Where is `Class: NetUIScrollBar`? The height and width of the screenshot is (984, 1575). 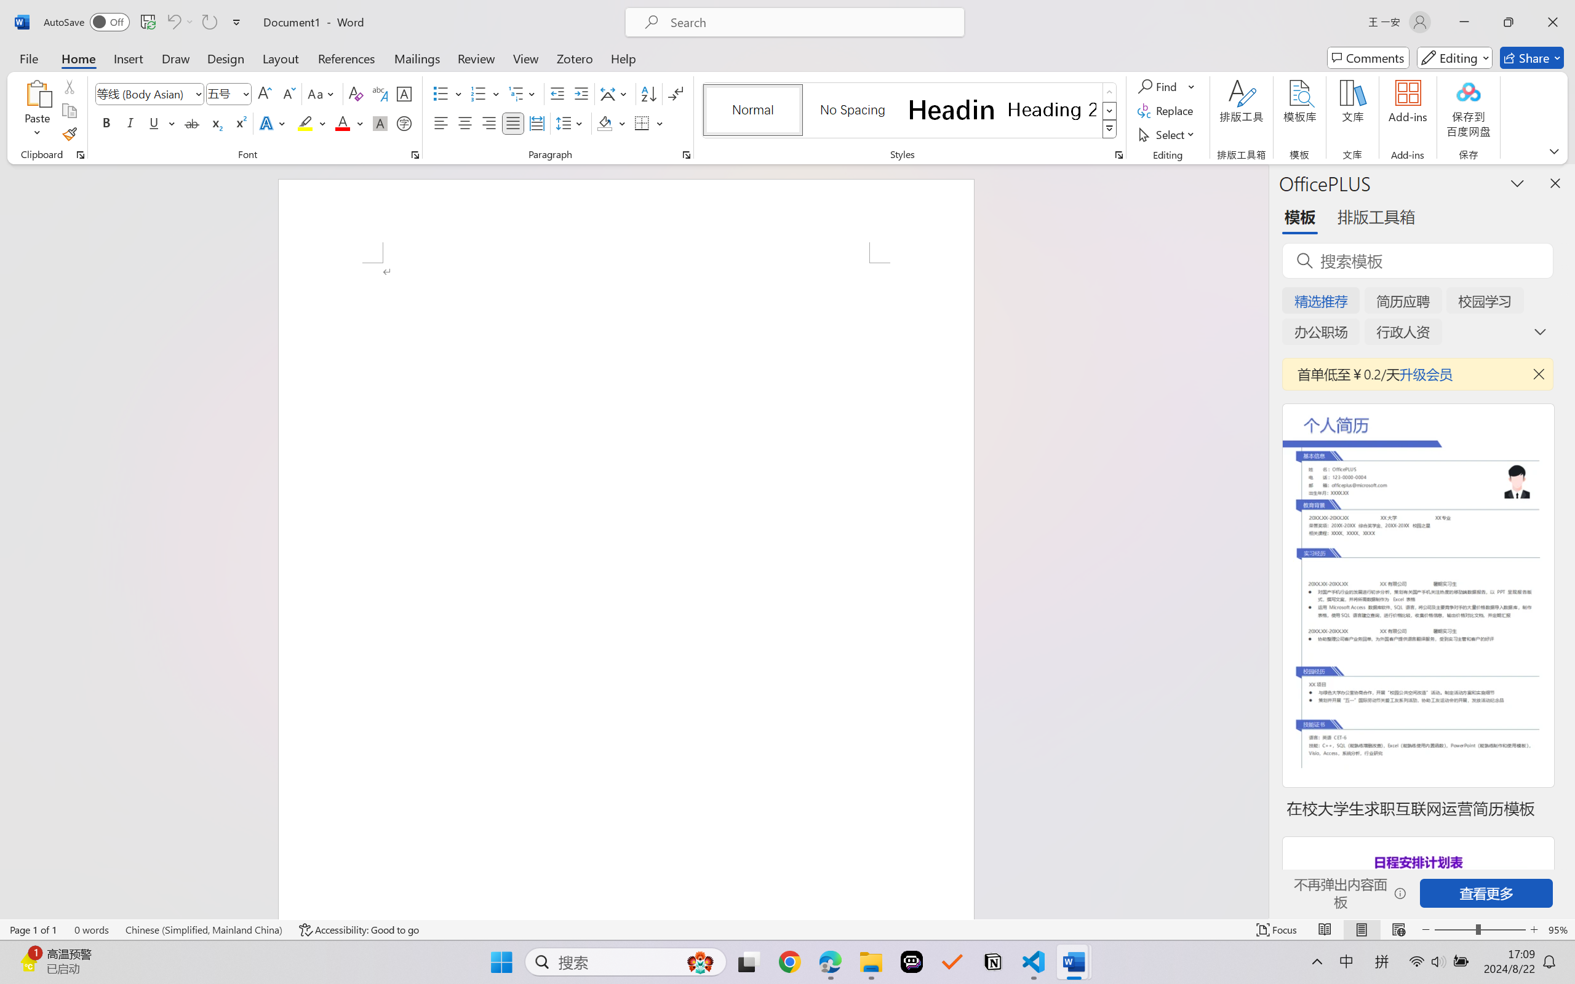 Class: NetUIScrollBar is located at coordinates (1260, 541).